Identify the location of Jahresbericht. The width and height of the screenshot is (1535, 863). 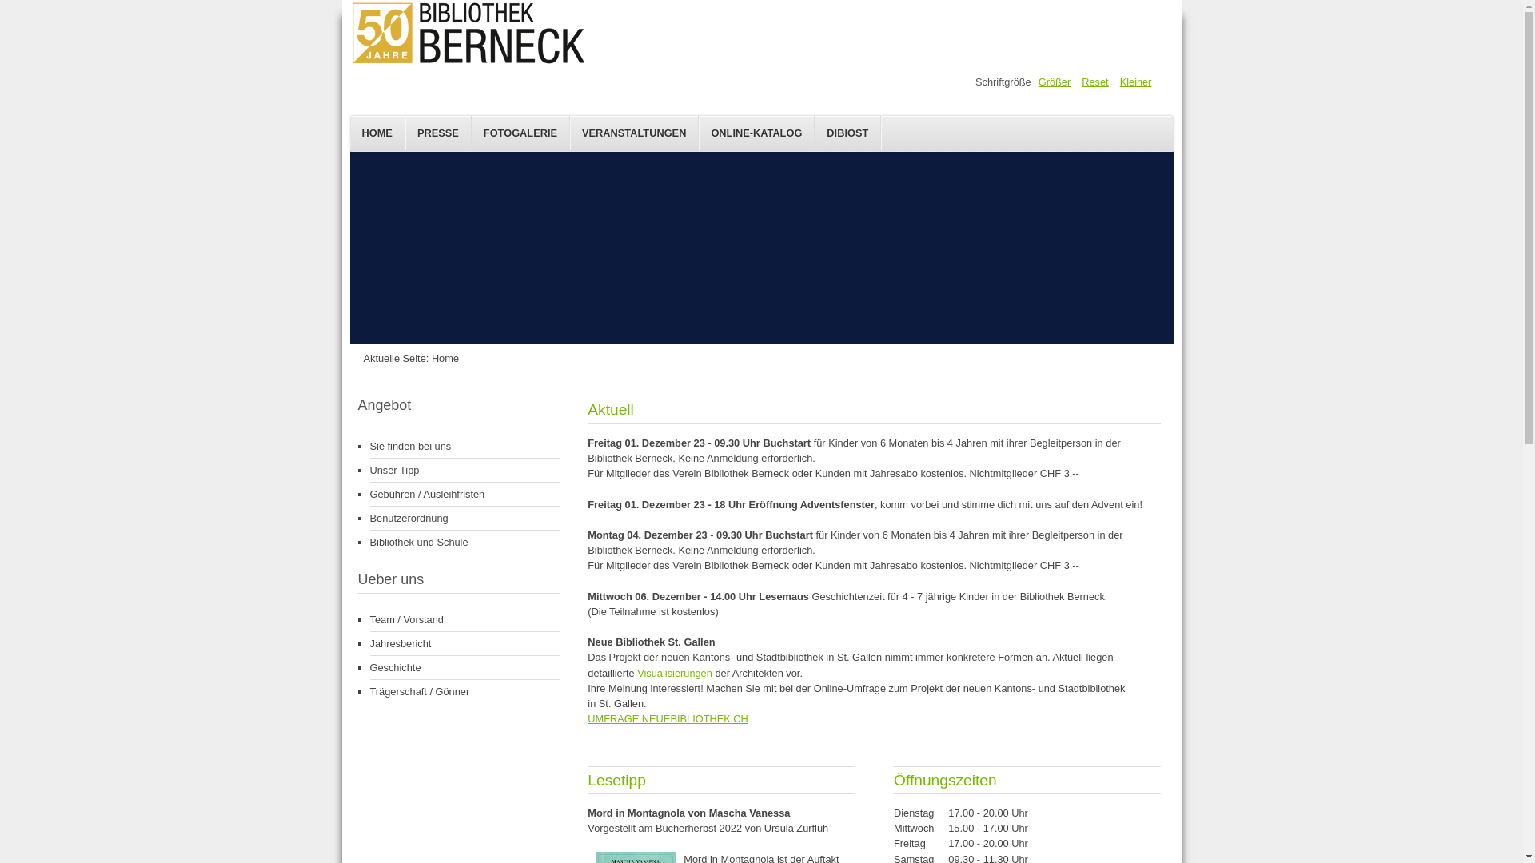
(464, 644).